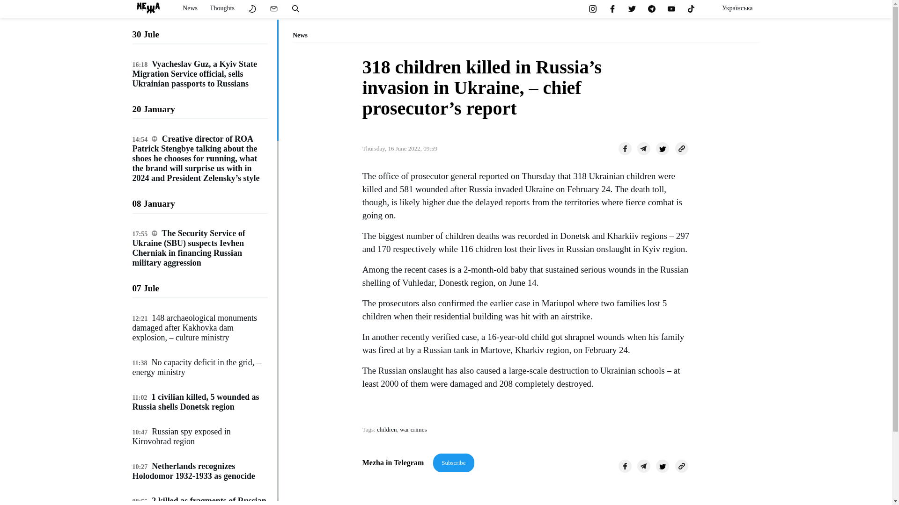 This screenshot has width=899, height=505. I want to click on Telegram, so click(643, 466).